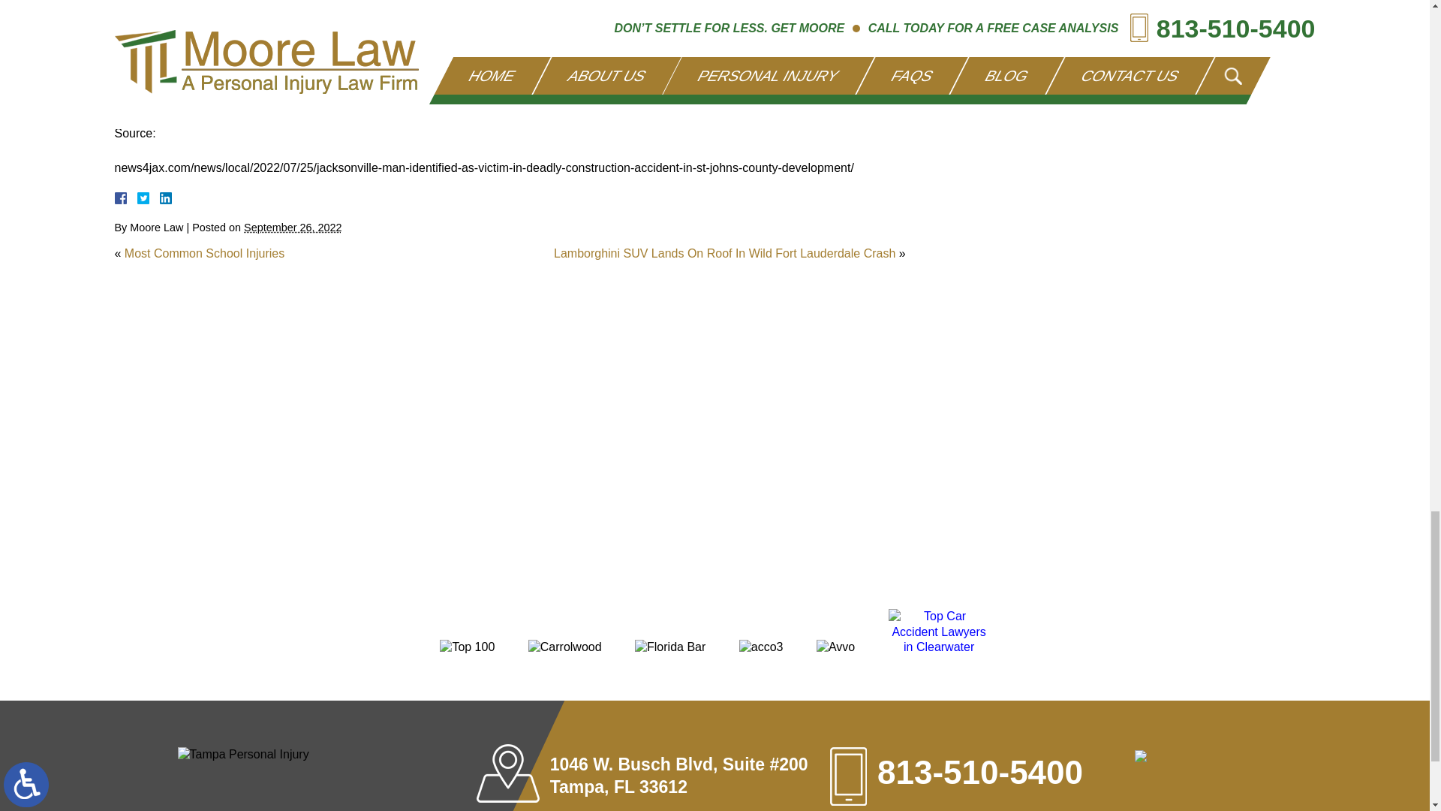 This screenshot has width=1441, height=811. I want to click on 2022-09-26T03:00:57-0700, so click(293, 227).